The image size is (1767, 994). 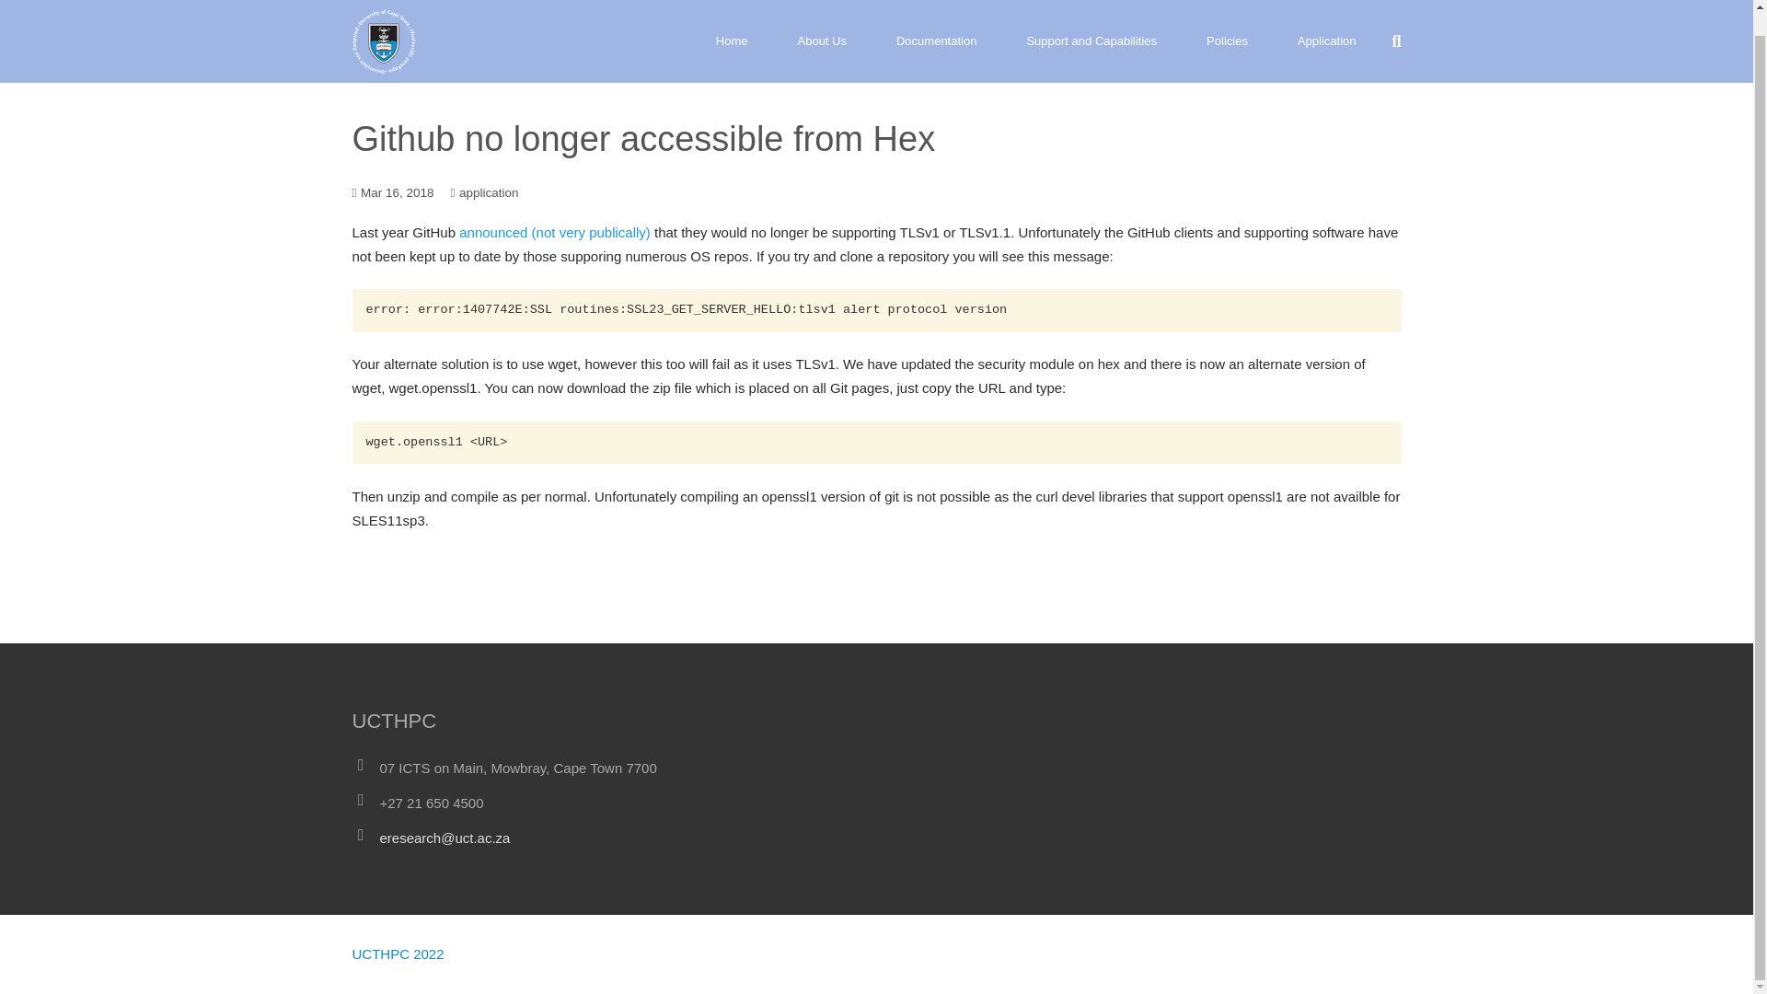 What do you see at coordinates (936, 29) in the screenshot?
I see `Documentation` at bounding box center [936, 29].